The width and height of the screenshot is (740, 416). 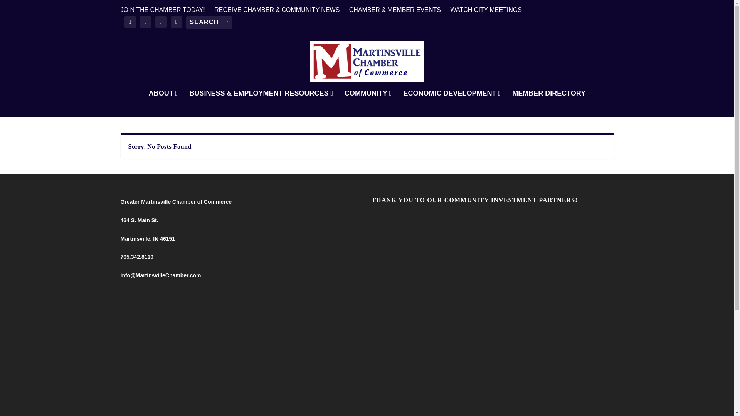 What do you see at coordinates (162, 10) in the screenshot?
I see `JOIN THE CHAMBER TODAY!` at bounding box center [162, 10].